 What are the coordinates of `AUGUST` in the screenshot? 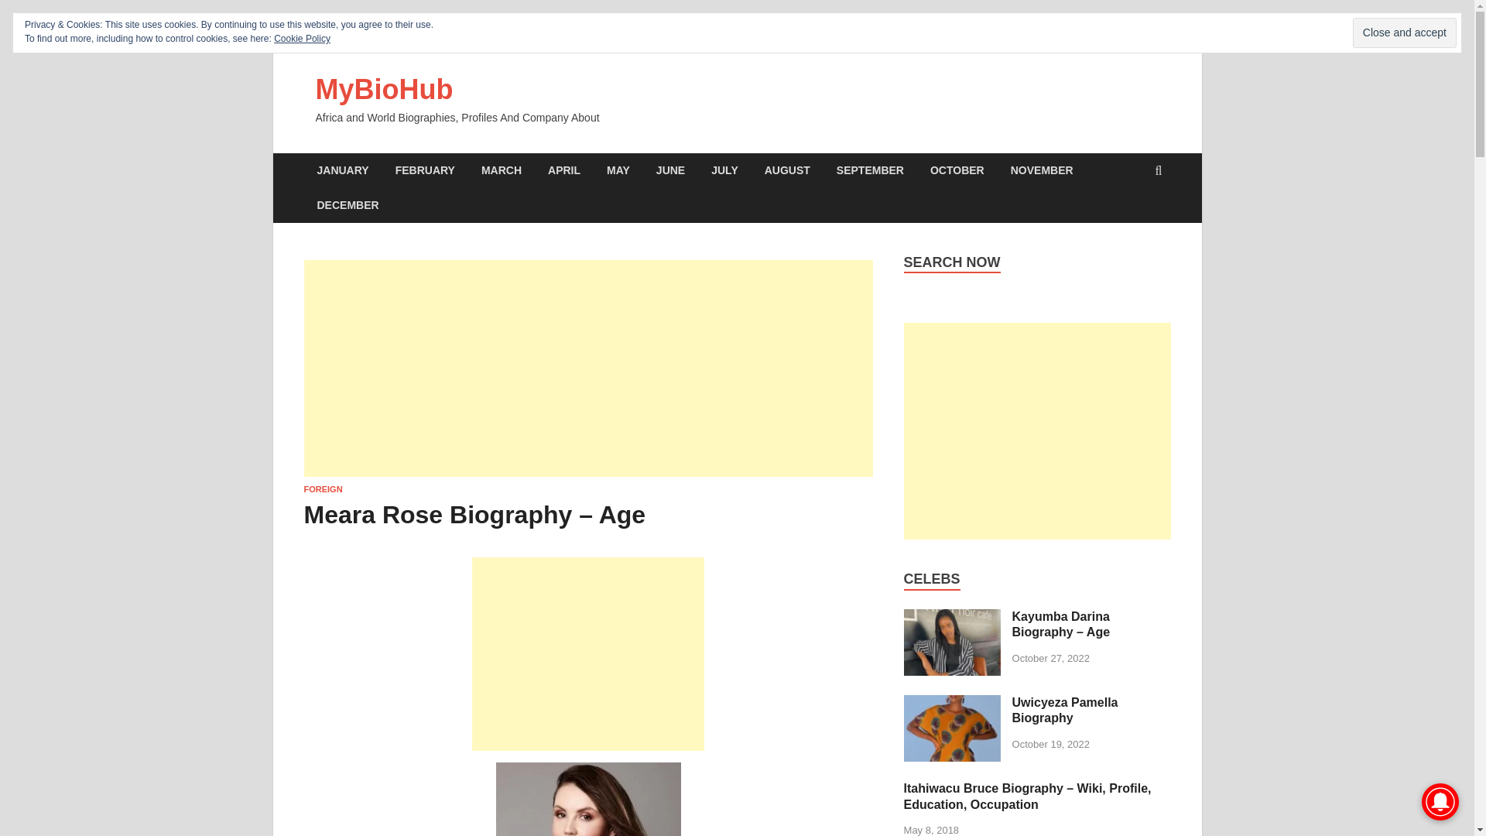 It's located at (787, 170).